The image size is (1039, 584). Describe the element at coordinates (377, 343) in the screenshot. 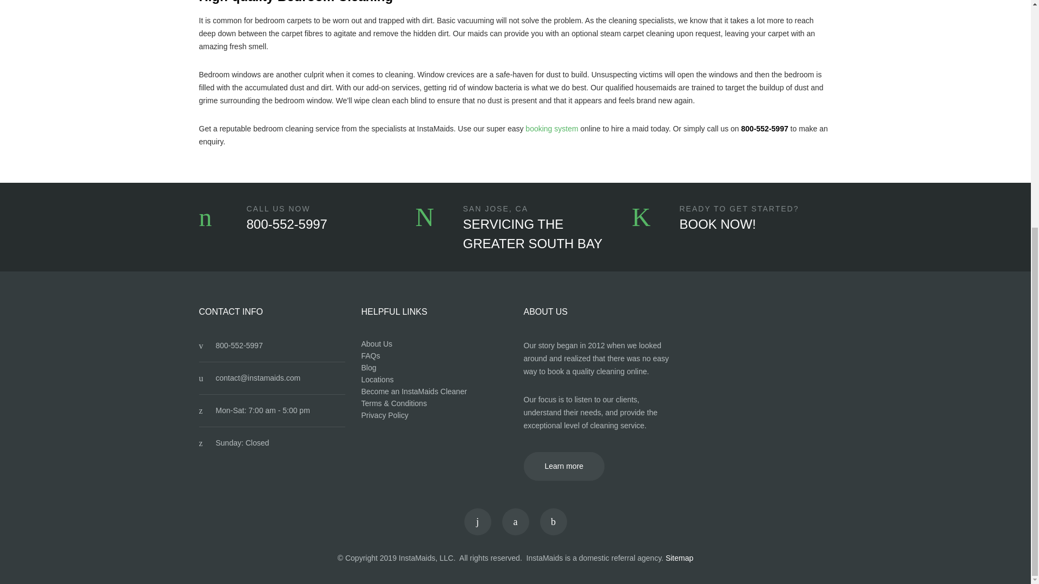

I see `About Us` at that location.